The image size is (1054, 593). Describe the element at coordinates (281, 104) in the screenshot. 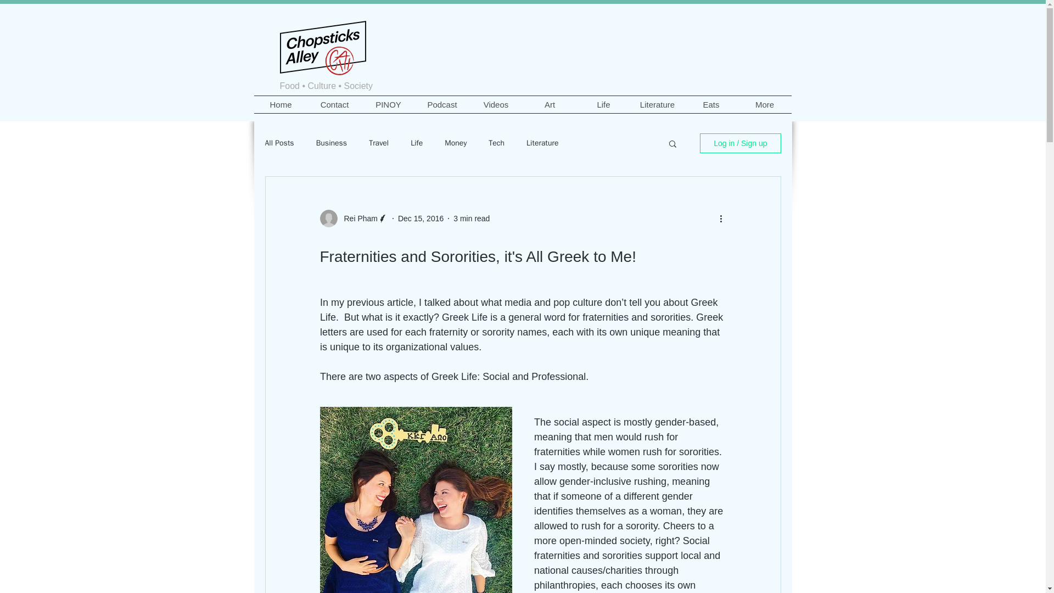

I see `Home` at that location.